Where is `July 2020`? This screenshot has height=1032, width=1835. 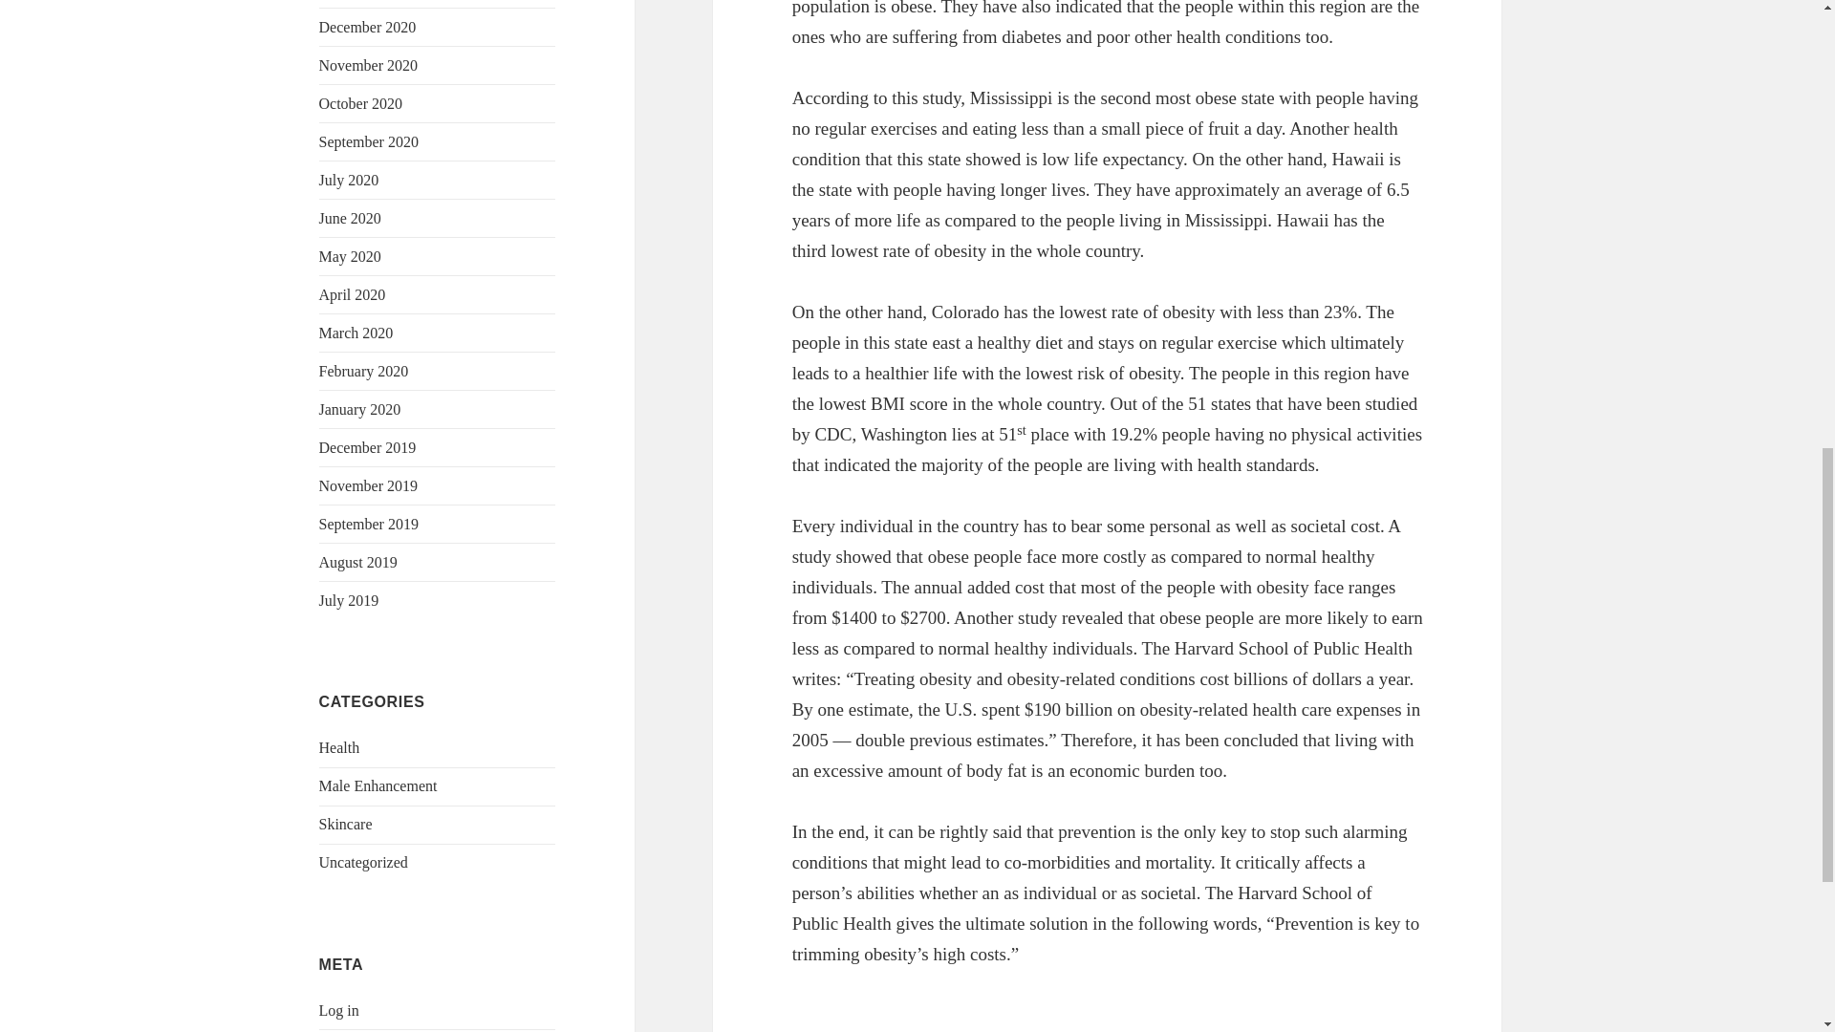 July 2020 is located at coordinates (350, 180).